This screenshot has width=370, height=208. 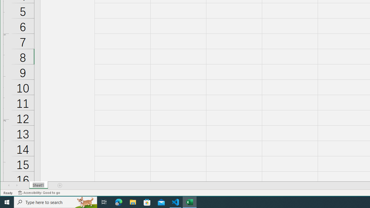 I want to click on Microsoft Edge, so click(x=119, y=202).